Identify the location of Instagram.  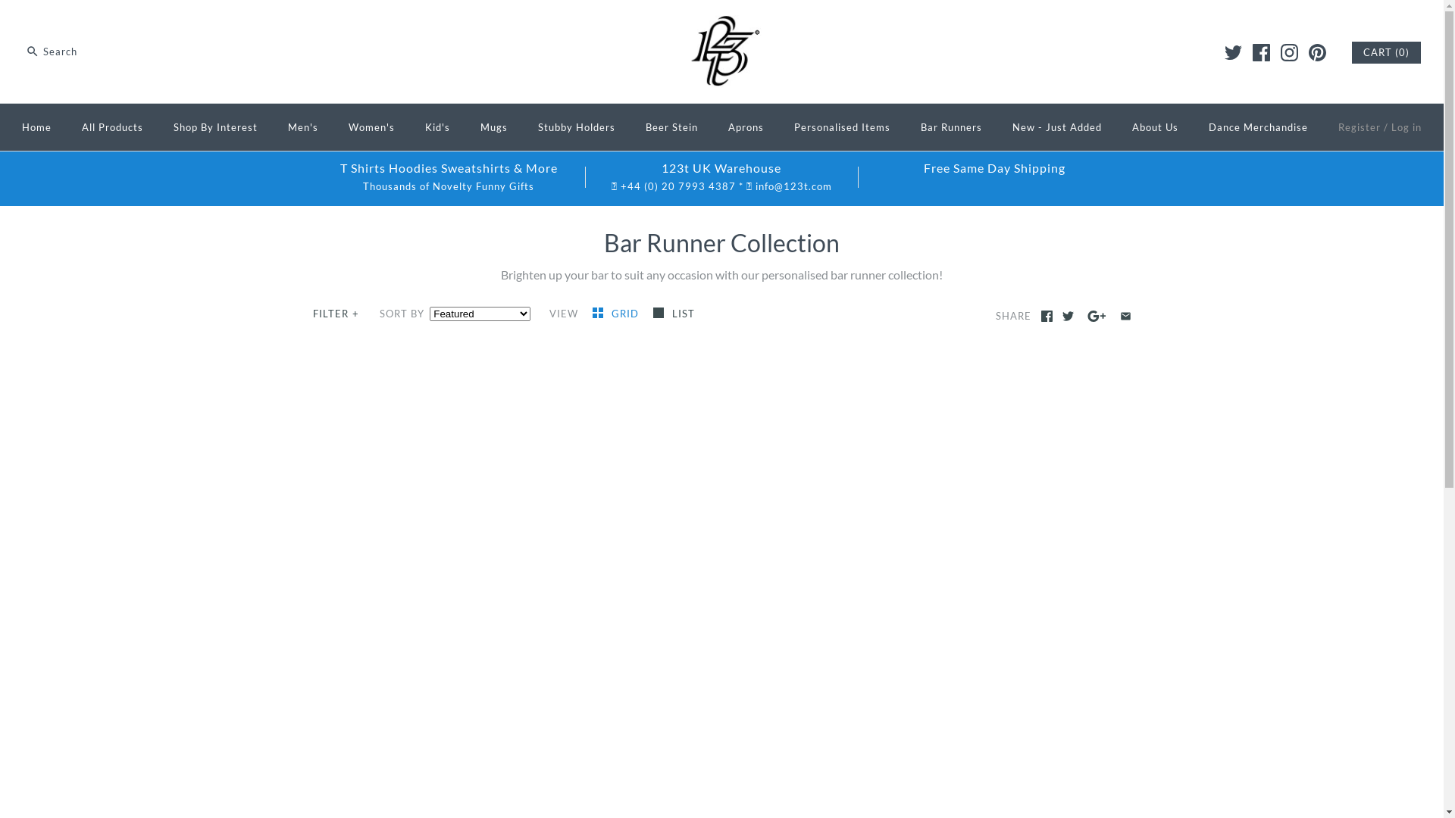
(1290, 53).